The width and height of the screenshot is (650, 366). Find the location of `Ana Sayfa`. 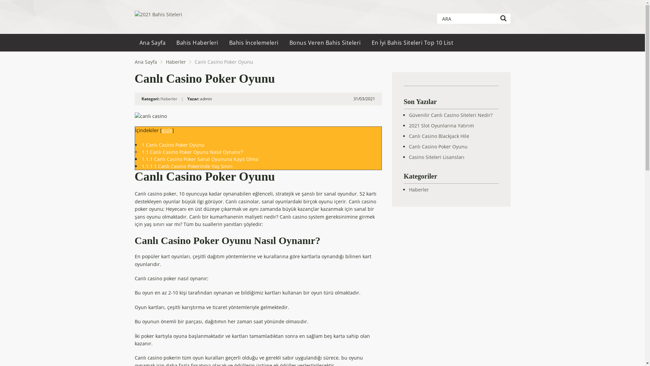

Ana Sayfa is located at coordinates (146, 62).